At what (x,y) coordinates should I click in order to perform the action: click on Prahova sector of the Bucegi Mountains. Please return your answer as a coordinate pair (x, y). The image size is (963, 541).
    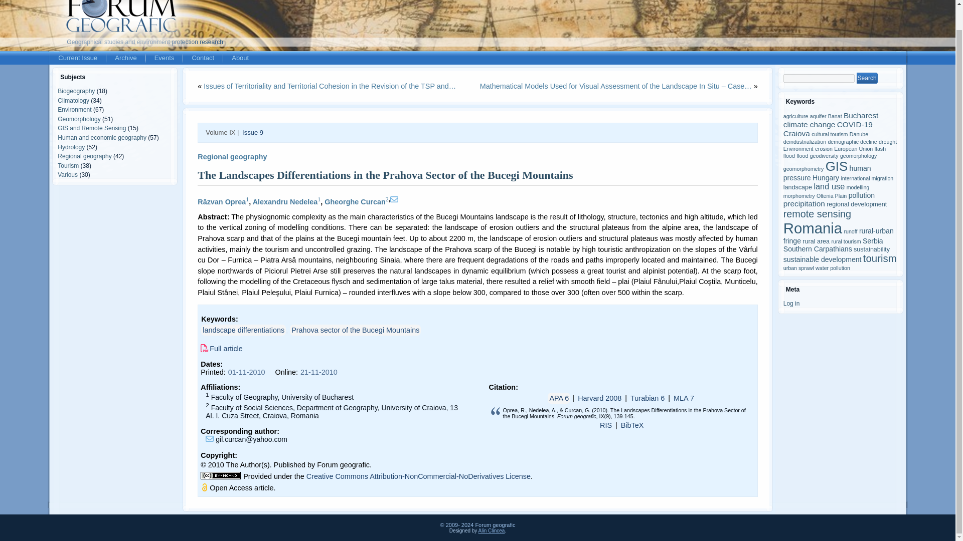
    Looking at the image, I should click on (355, 330).